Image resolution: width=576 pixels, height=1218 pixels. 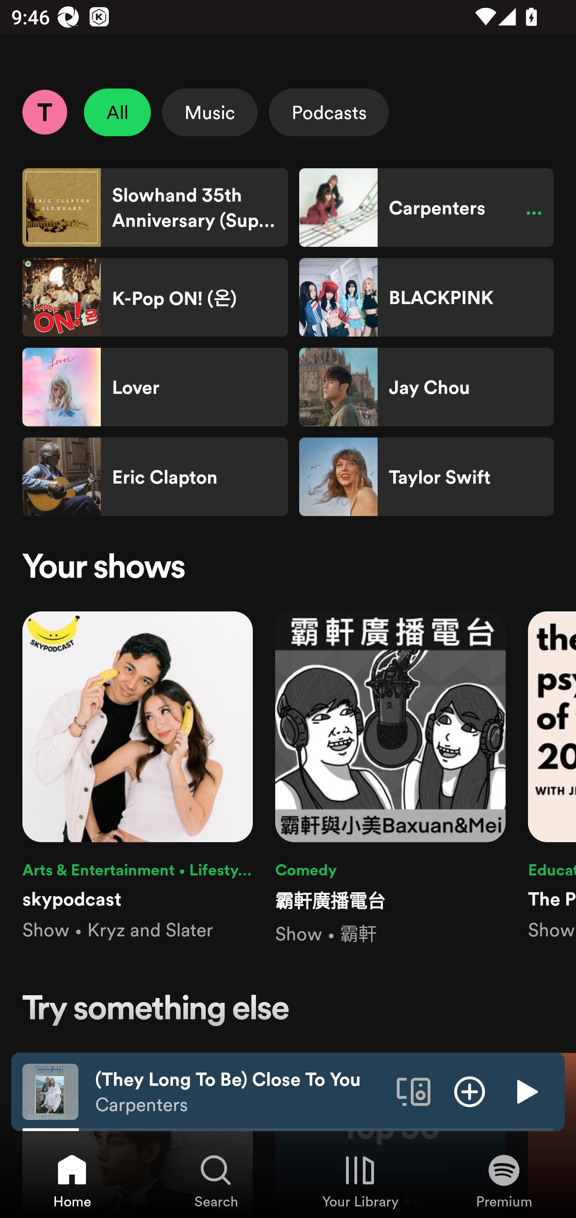 I want to click on Add item, so click(x=470, y=1091).